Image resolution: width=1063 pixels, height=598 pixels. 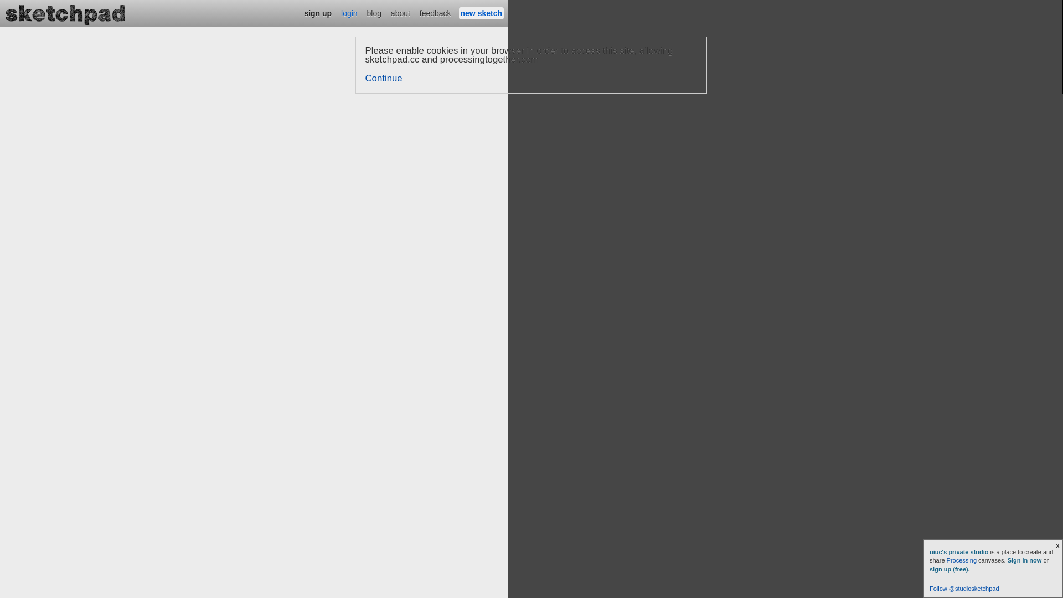 I want to click on about, so click(x=401, y=13).